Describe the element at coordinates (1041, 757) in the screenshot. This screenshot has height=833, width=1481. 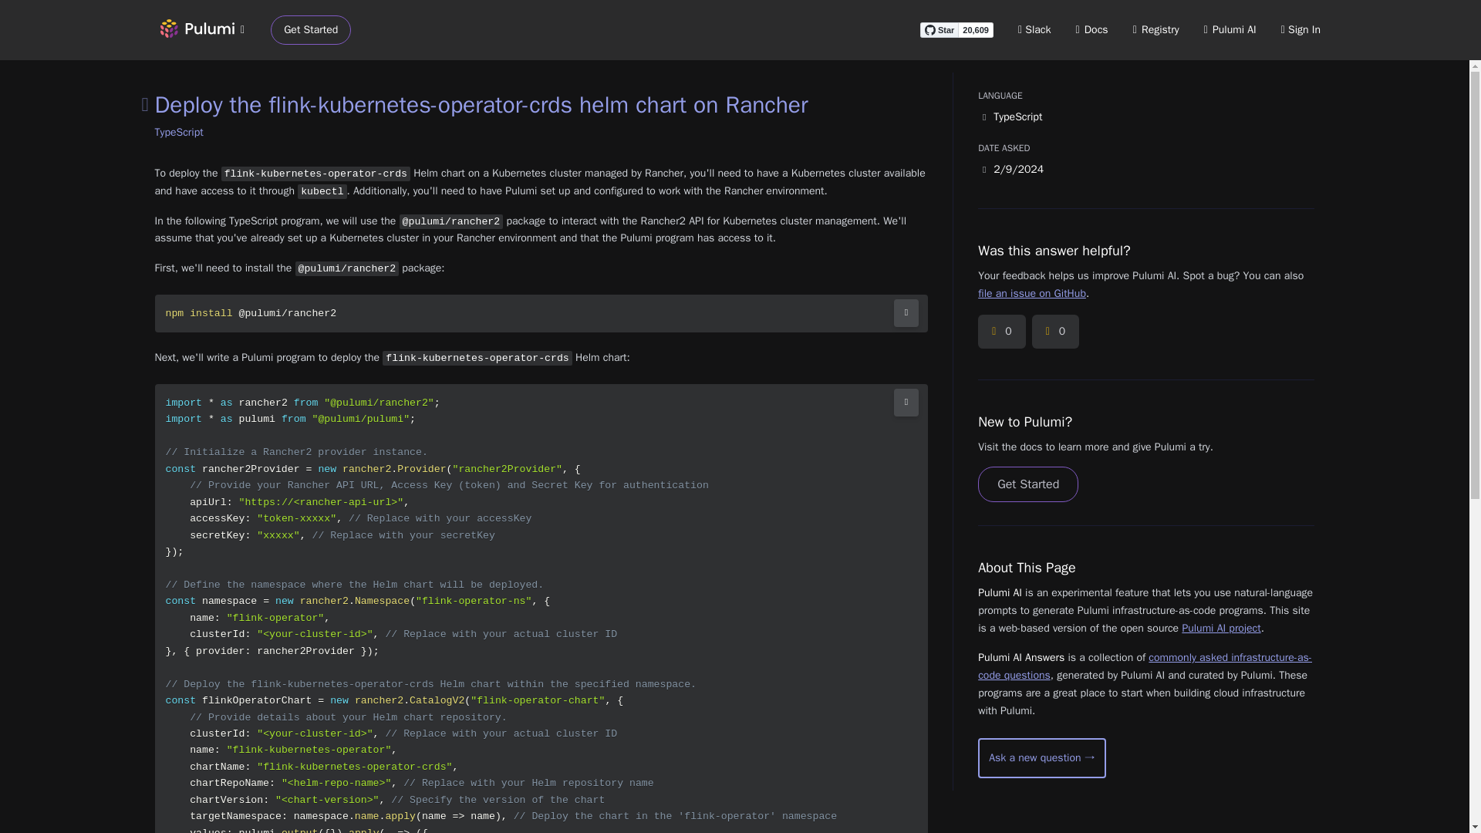
I see `Start a new conversation with Pulumi AI` at that location.